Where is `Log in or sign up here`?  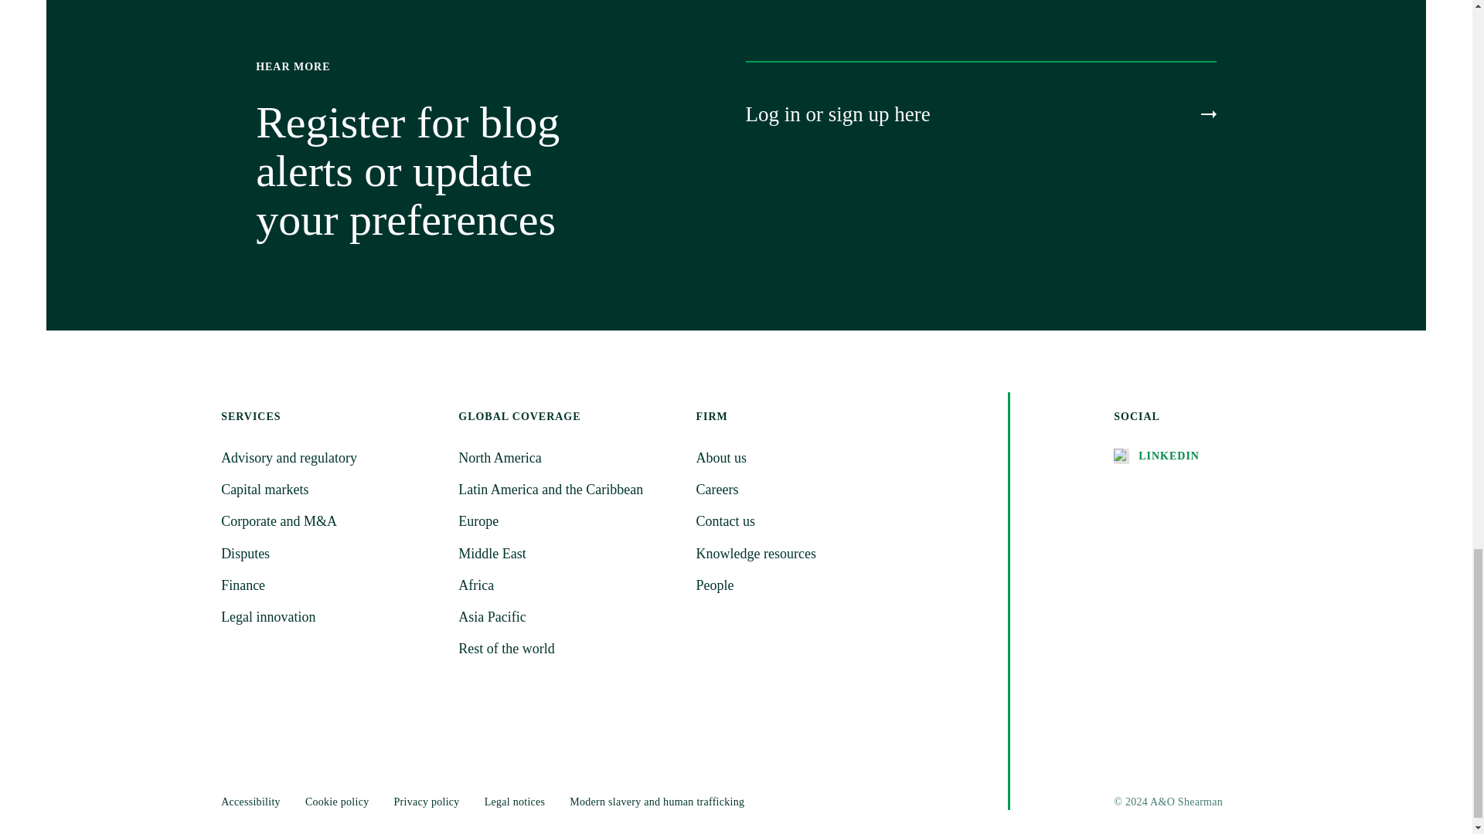 Log in or sign up here is located at coordinates (980, 114).